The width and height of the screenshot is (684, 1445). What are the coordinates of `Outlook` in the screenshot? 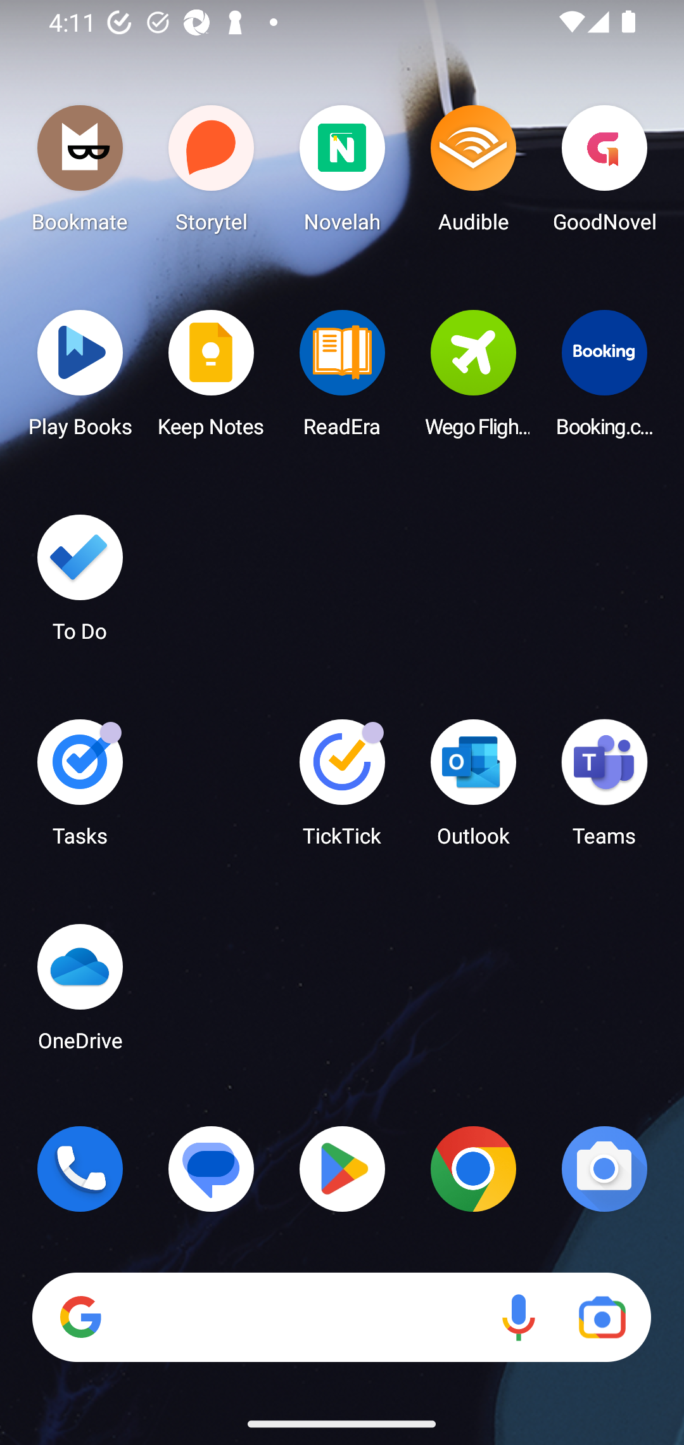 It's located at (473, 788).